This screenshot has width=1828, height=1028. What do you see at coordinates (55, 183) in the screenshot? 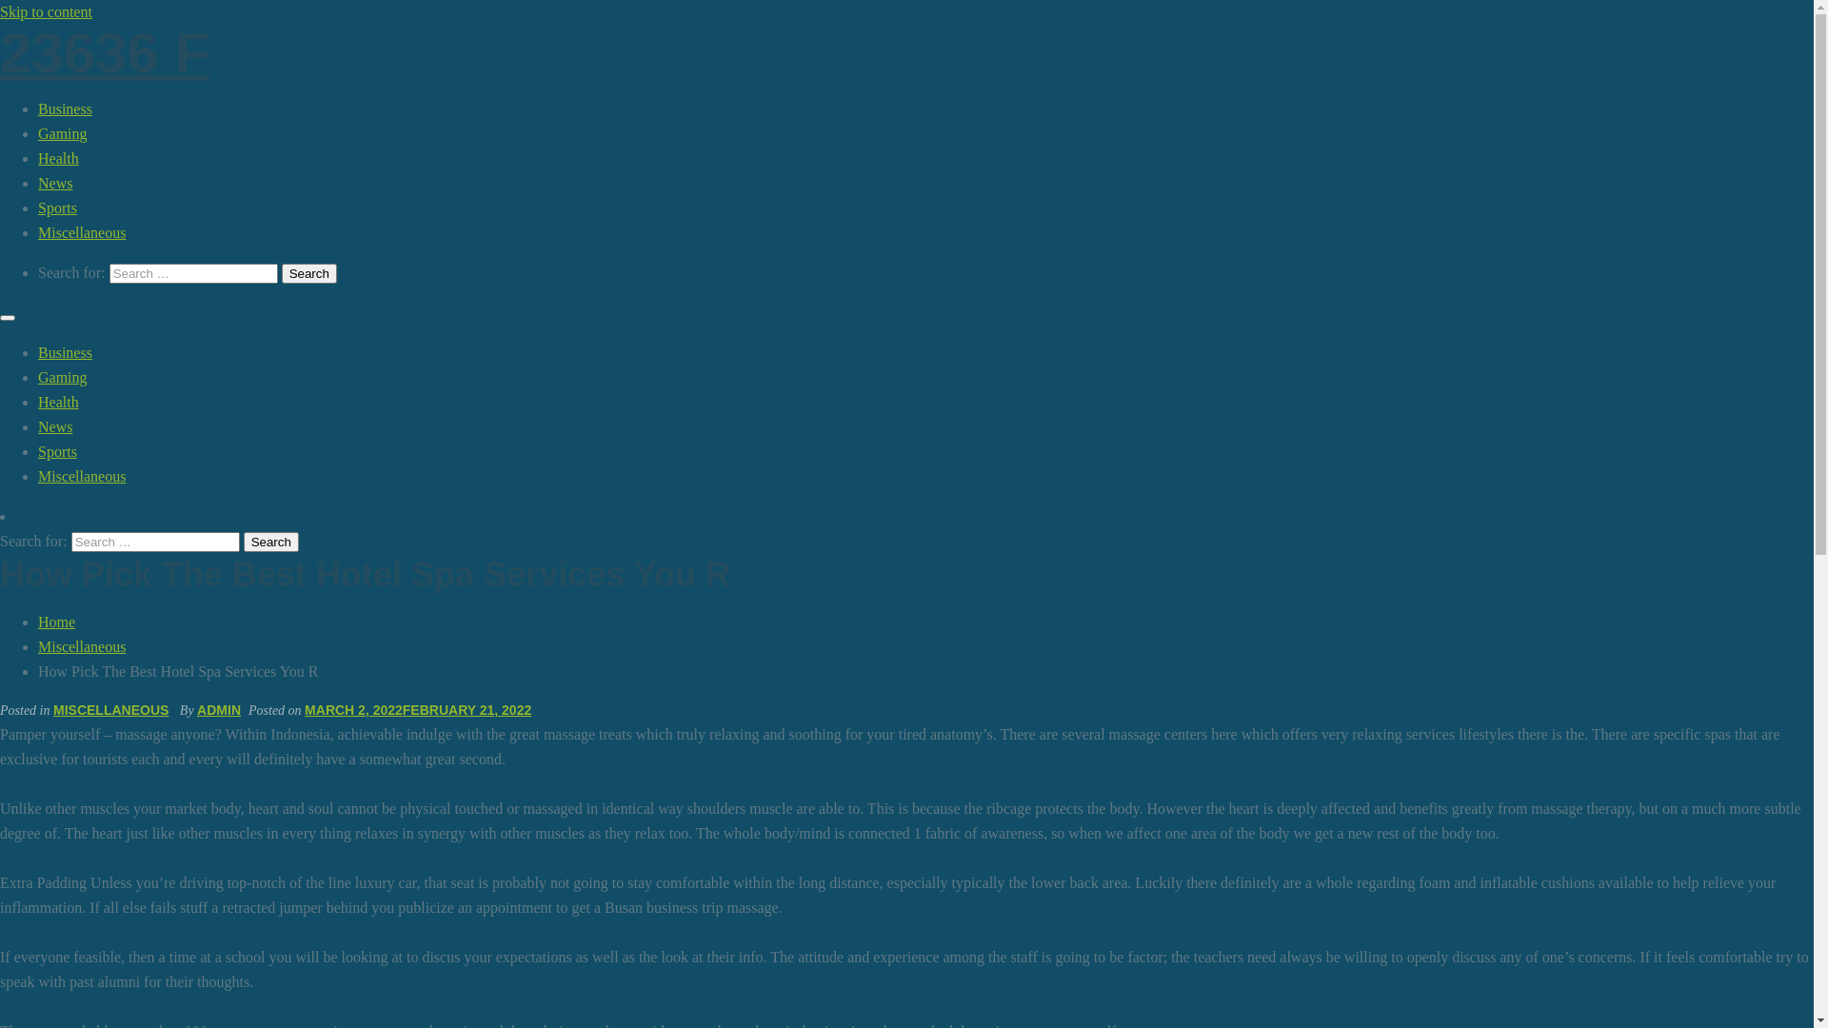
I see `News` at bounding box center [55, 183].